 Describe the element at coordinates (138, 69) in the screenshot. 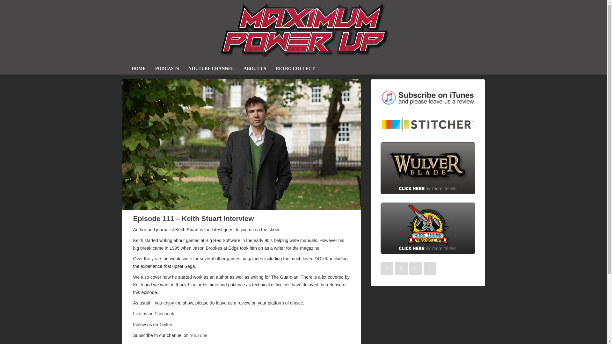

I see `Home` at that location.